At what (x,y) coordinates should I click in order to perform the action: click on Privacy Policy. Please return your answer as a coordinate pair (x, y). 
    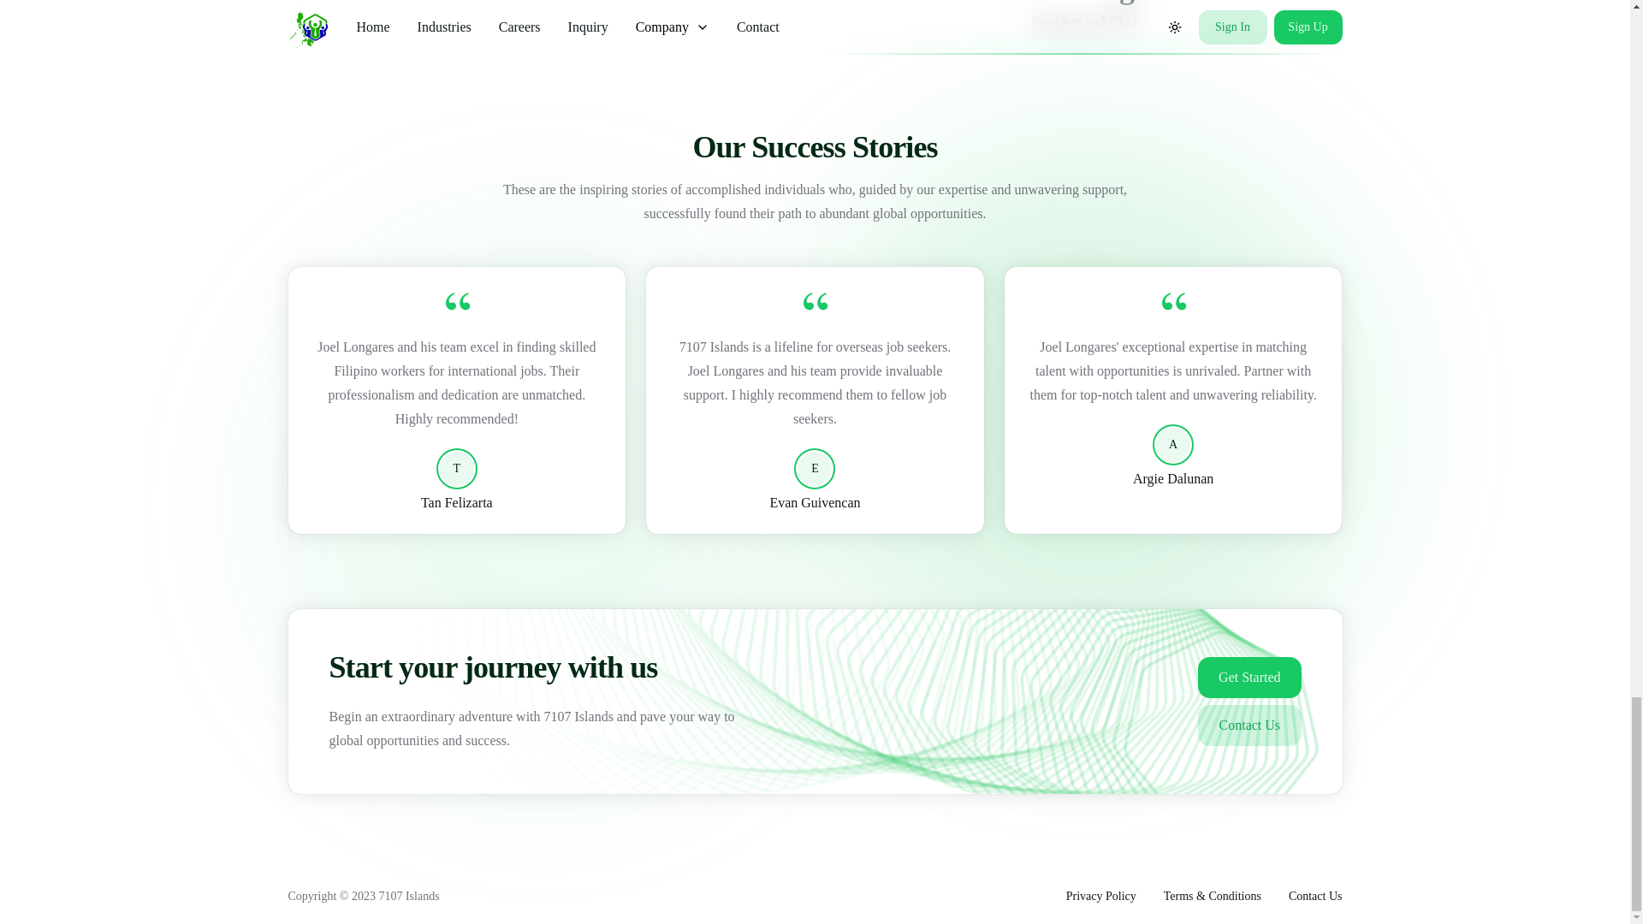
    Looking at the image, I should click on (1101, 897).